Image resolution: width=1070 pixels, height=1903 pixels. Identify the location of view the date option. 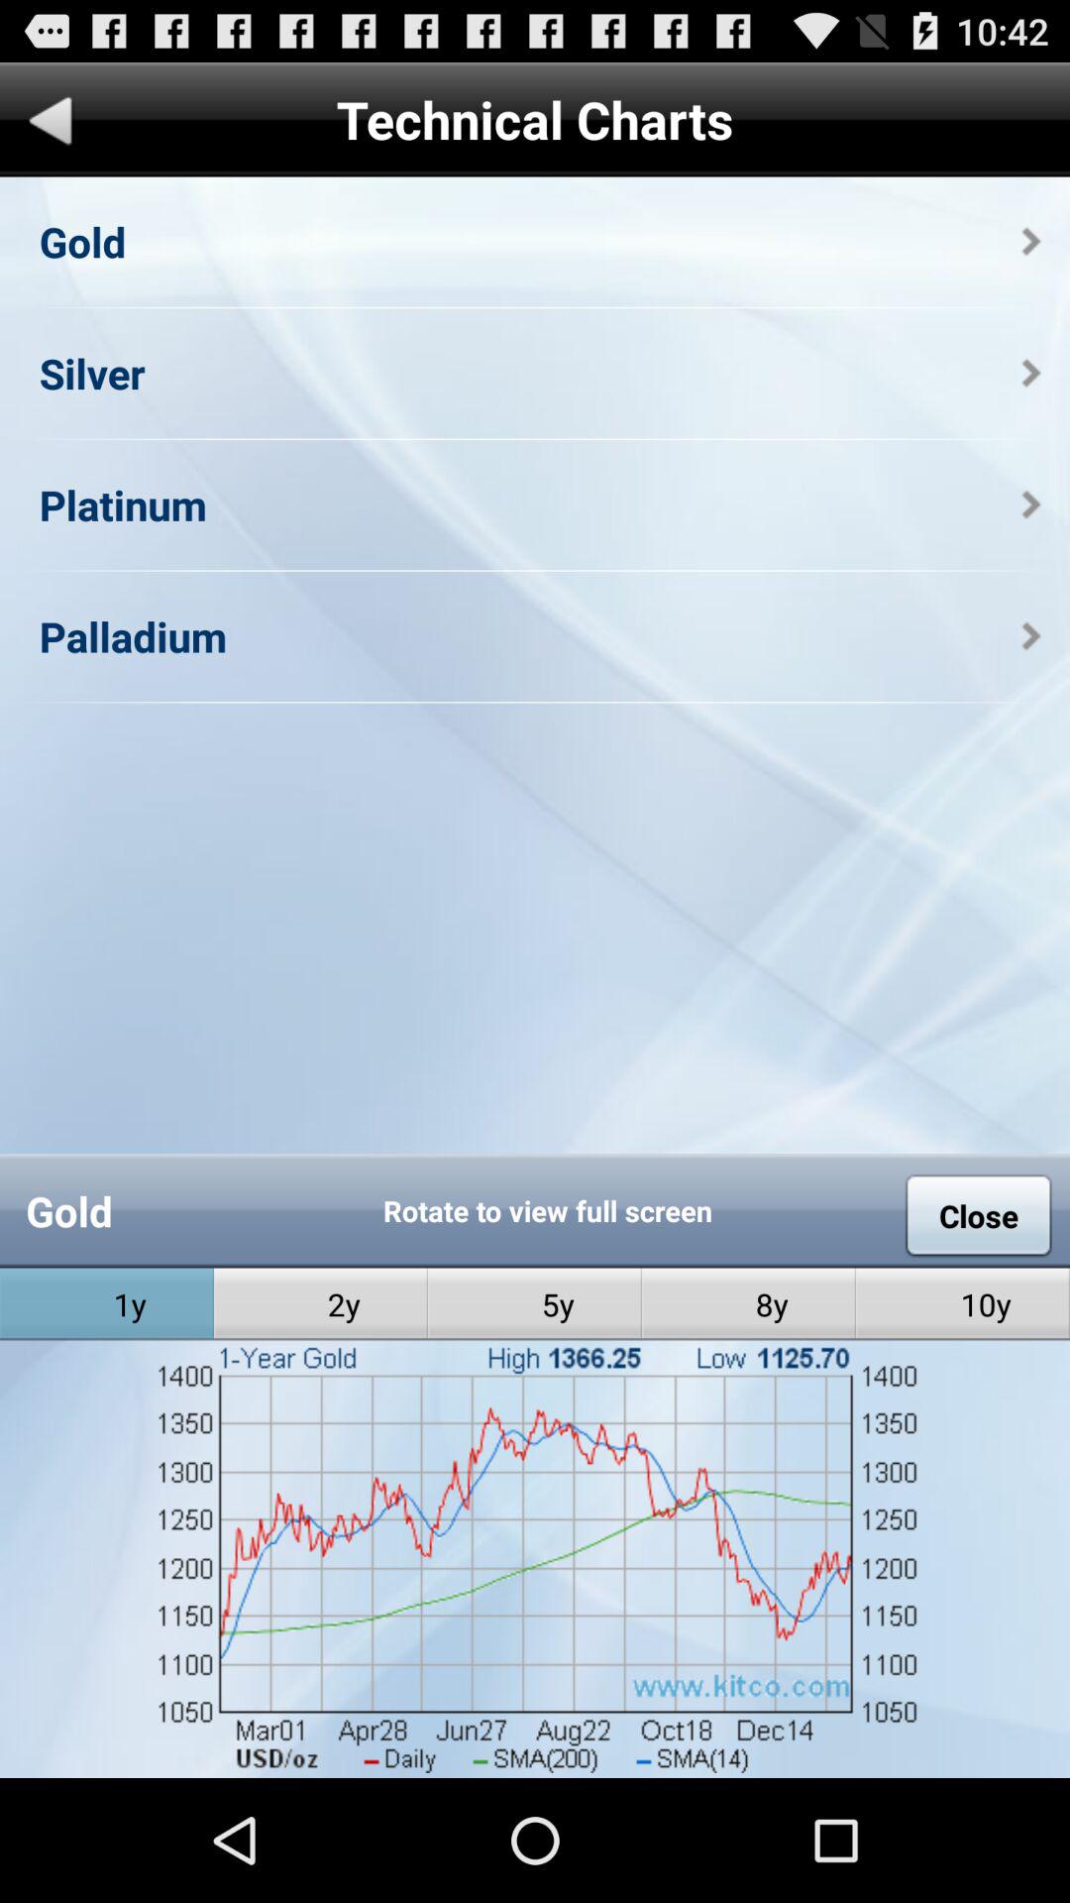
(535, 1713).